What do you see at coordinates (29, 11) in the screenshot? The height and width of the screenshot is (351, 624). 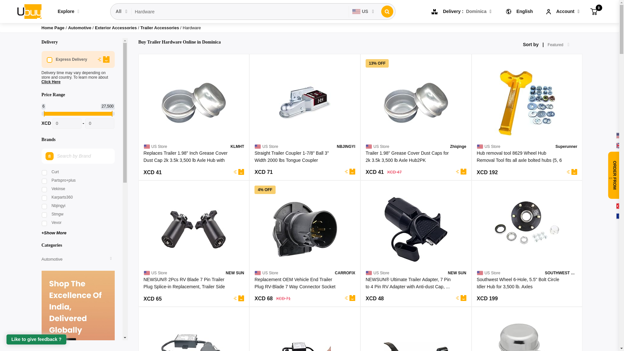 I see `Ubuy` at bounding box center [29, 11].